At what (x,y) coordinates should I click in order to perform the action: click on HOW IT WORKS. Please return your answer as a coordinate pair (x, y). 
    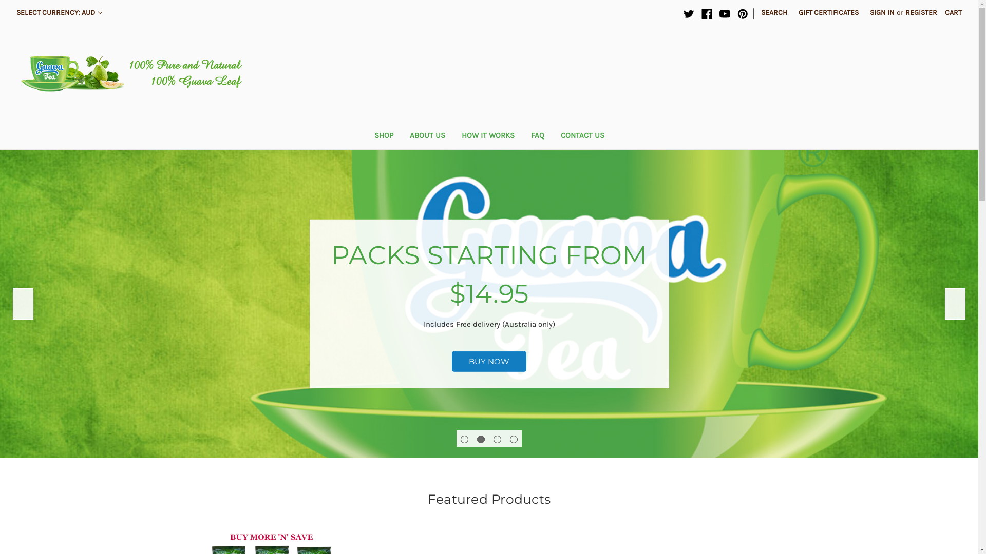
    Looking at the image, I should click on (488, 136).